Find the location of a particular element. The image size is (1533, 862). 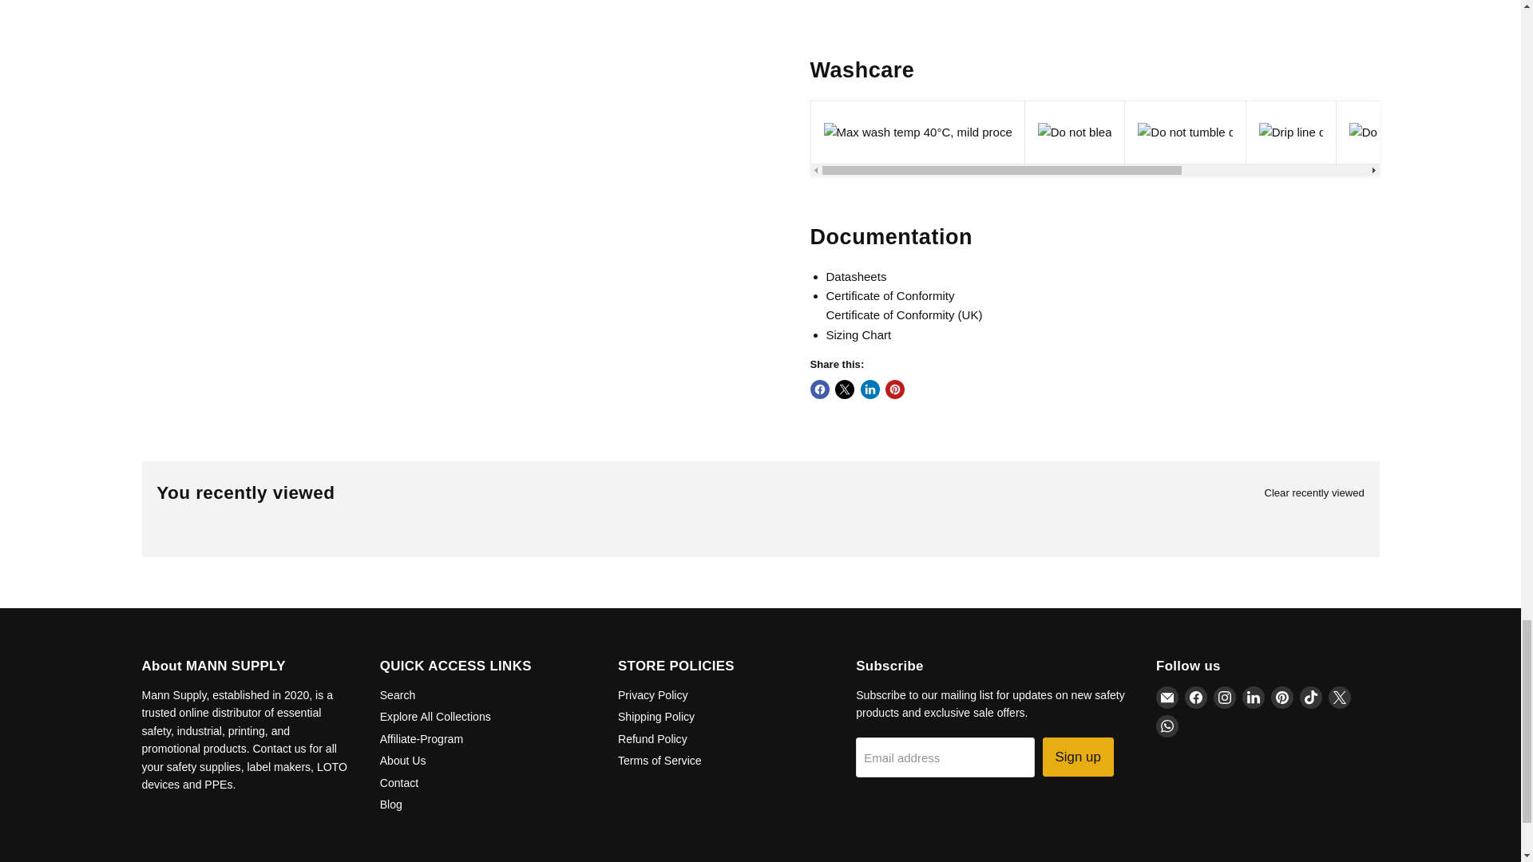

Drip line dry is located at coordinates (1290, 132).